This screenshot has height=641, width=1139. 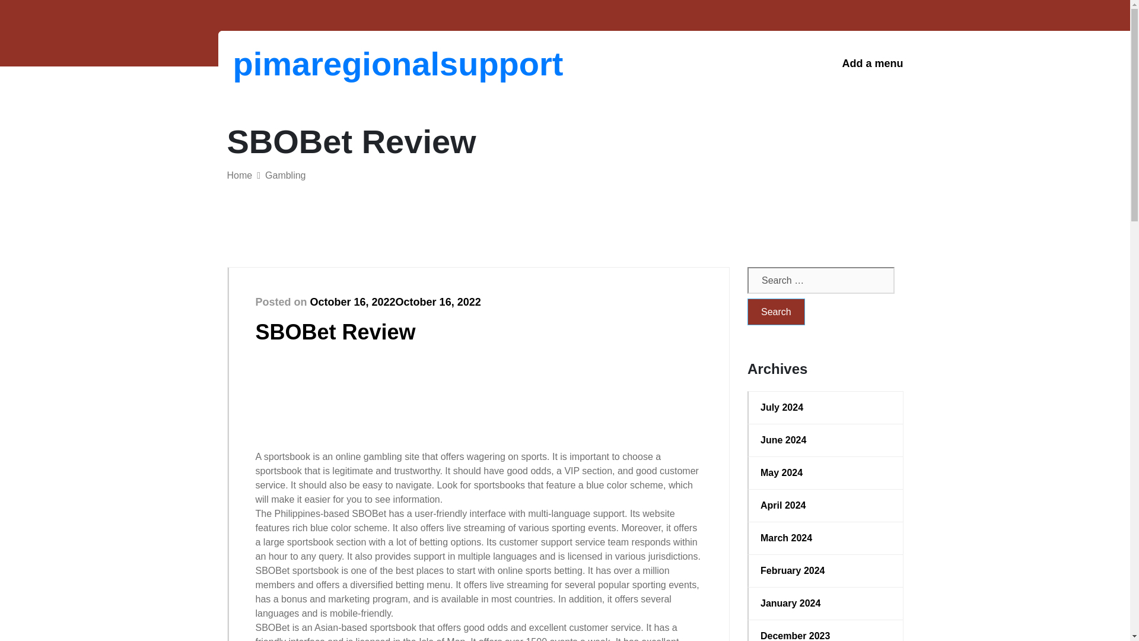 What do you see at coordinates (239, 175) in the screenshot?
I see `Home` at bounding box center [239, 175].